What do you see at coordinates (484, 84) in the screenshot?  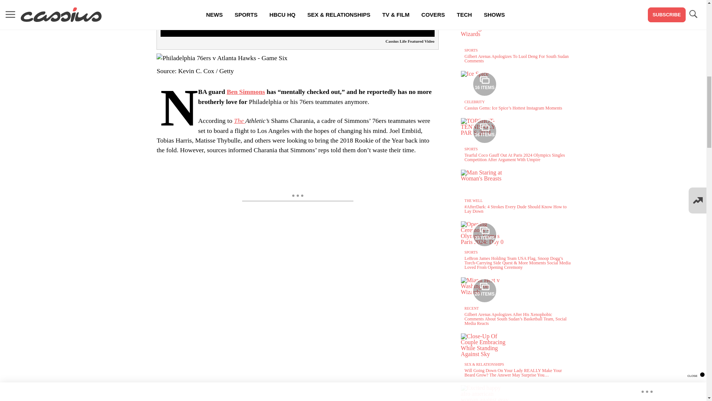 I see `Media Playlist` at bounding box center [484, 84].